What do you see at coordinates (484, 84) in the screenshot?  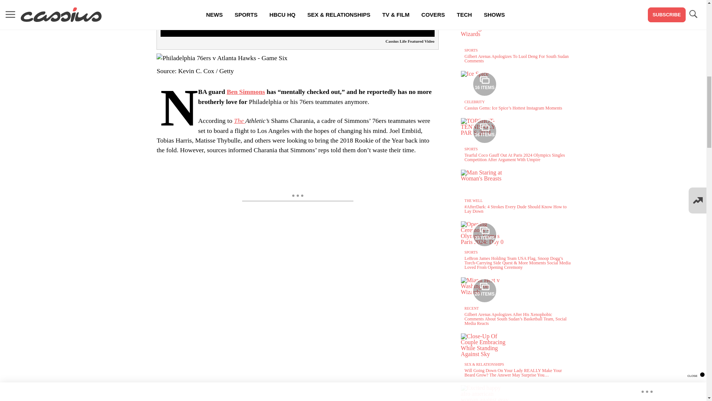 I see `Media Playlist` at bounding box center [484, 84].